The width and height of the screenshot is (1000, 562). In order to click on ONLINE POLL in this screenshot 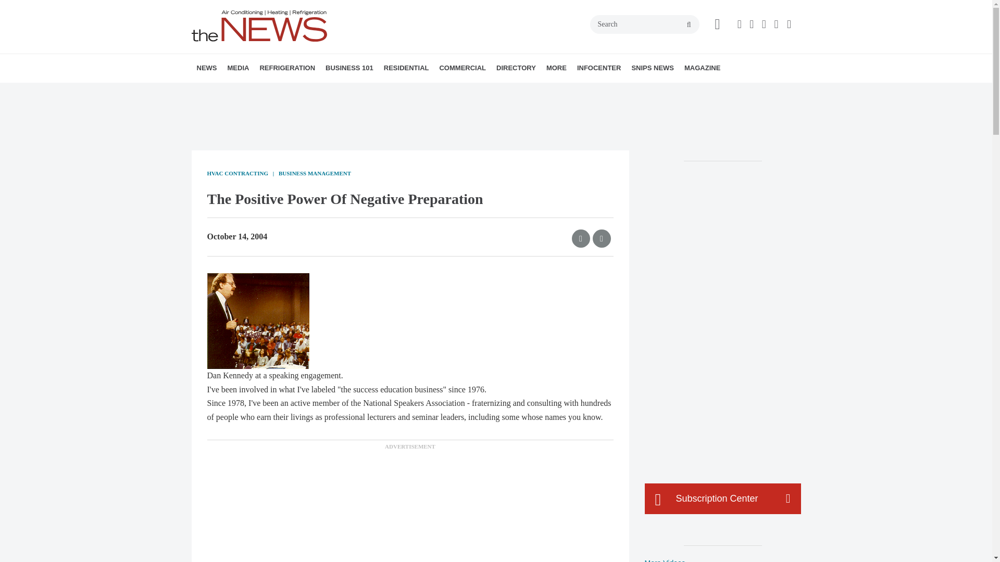, I will do `click(310, 91)`.